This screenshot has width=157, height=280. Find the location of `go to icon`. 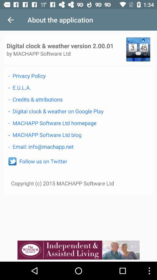

go to icon is located at coordinates (12, 161).